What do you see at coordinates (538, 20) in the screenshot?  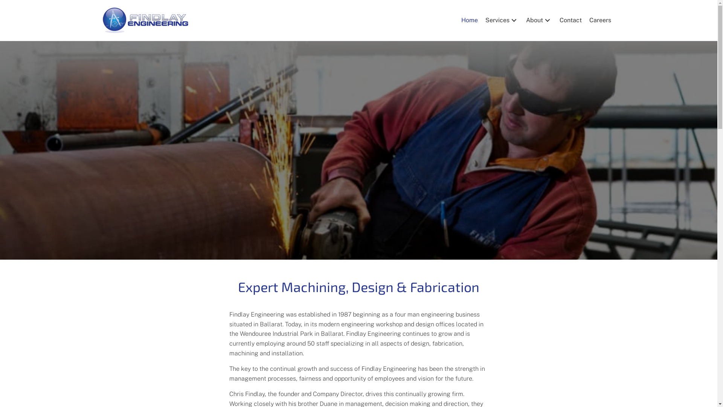 I see `About` at bounding box center [538, 20].